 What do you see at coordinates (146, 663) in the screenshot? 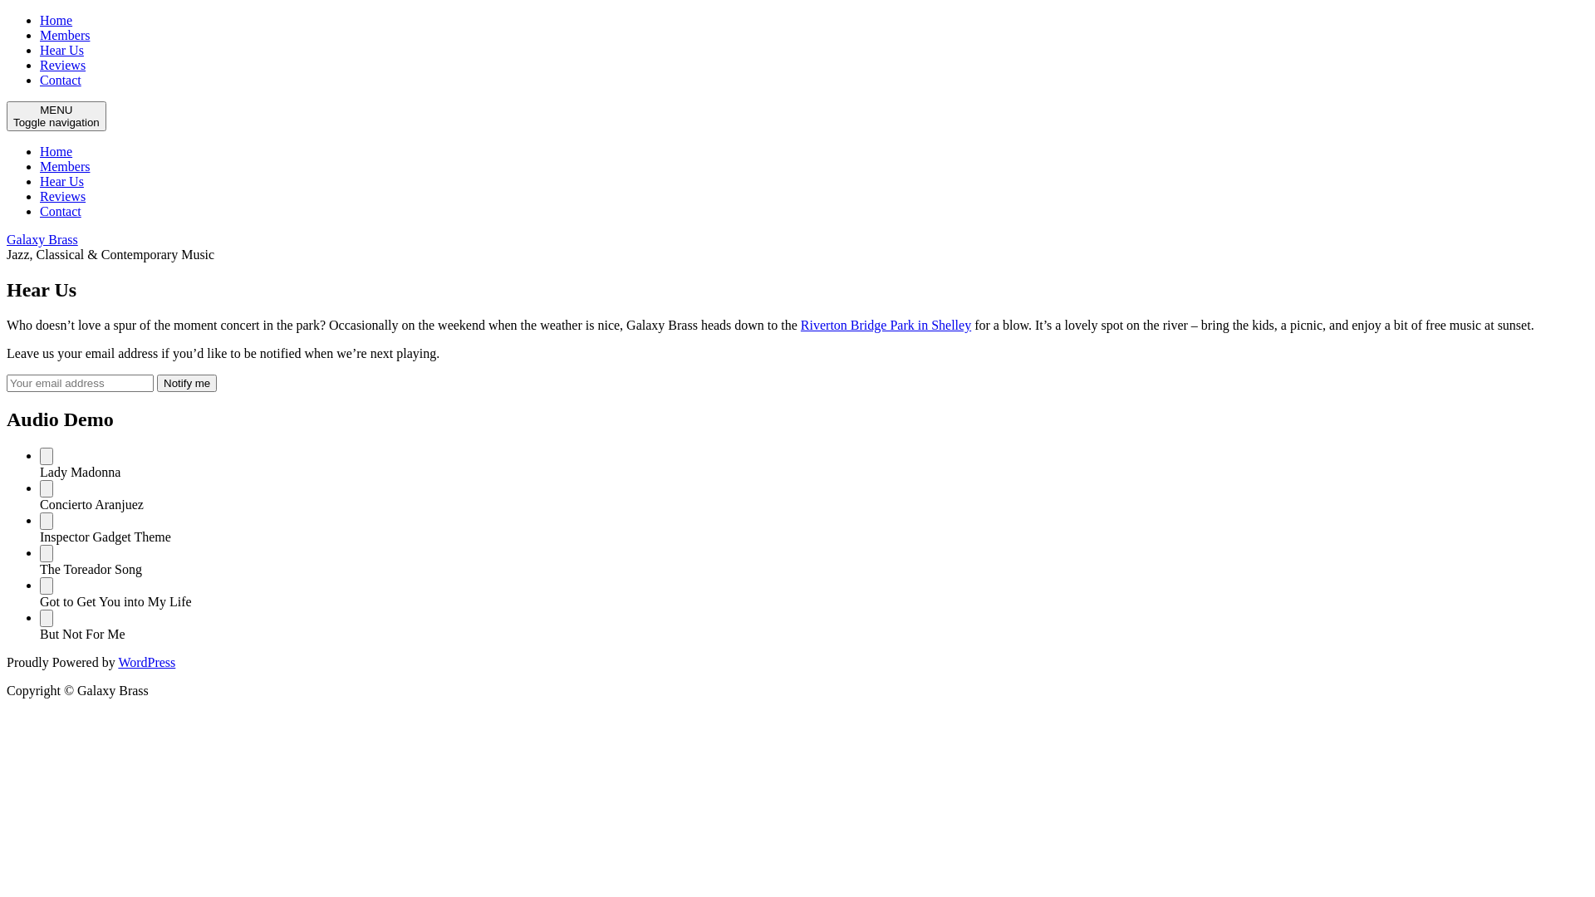
I see `WordPress` at bounding box center [146, 663].